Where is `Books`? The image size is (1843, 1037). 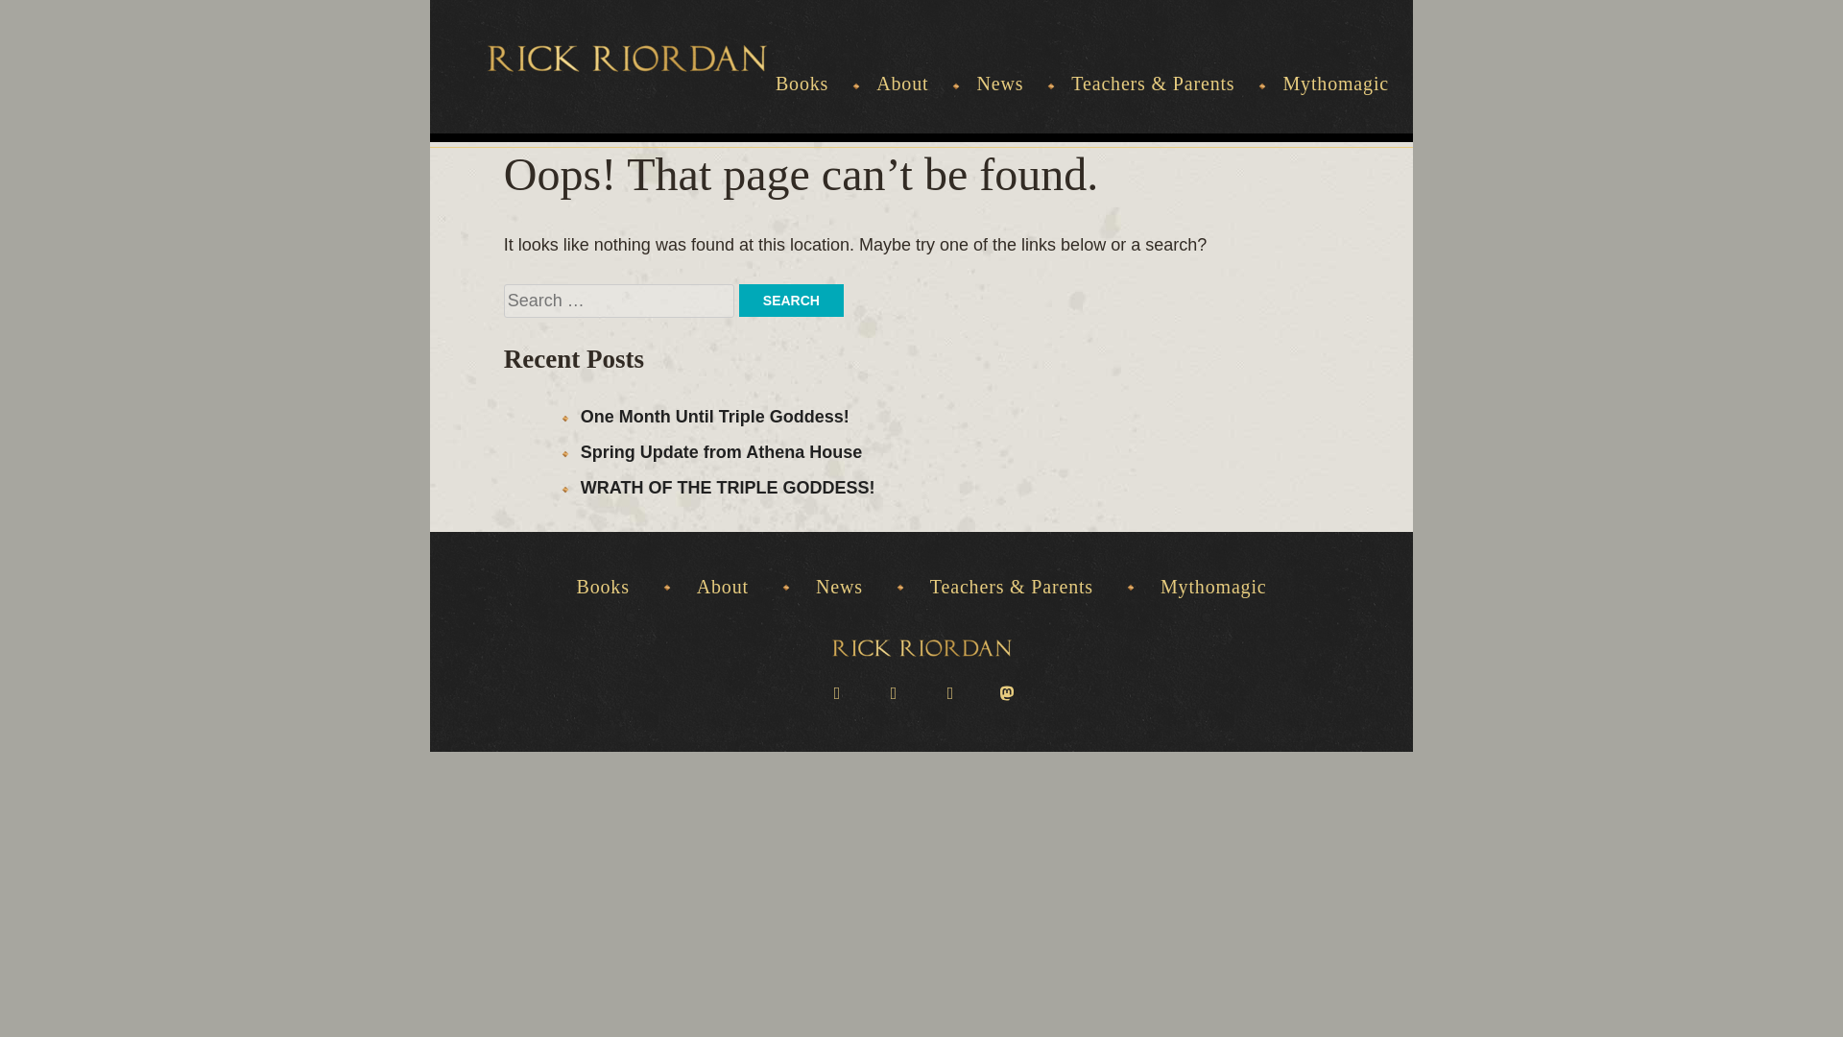
Books is located at coordinates (601, 587).